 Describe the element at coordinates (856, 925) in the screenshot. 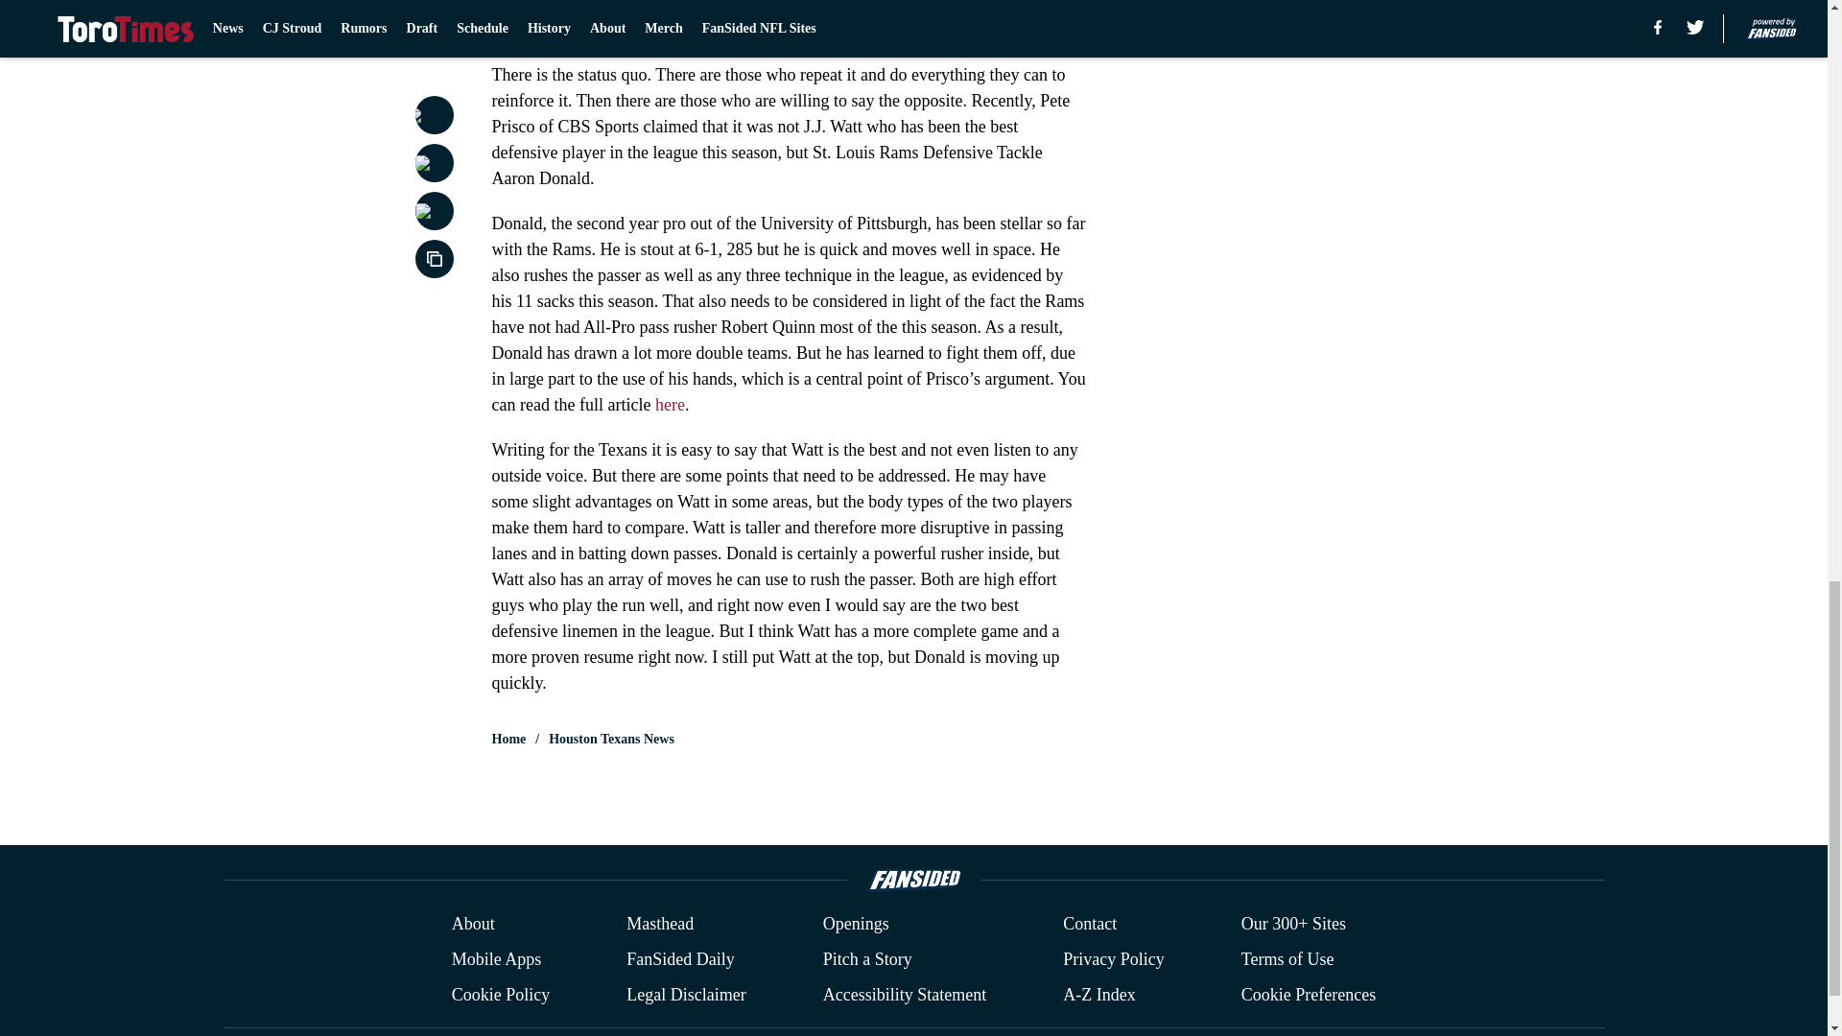

I see `Openings` at that location.